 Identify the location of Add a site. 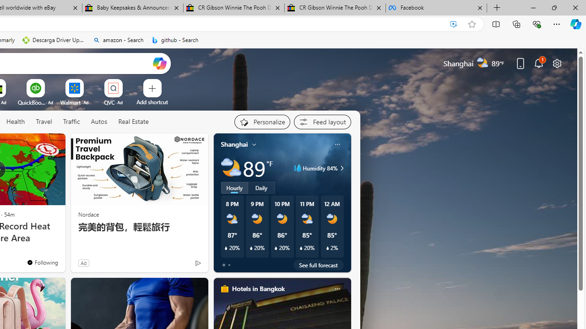
(152, 102).